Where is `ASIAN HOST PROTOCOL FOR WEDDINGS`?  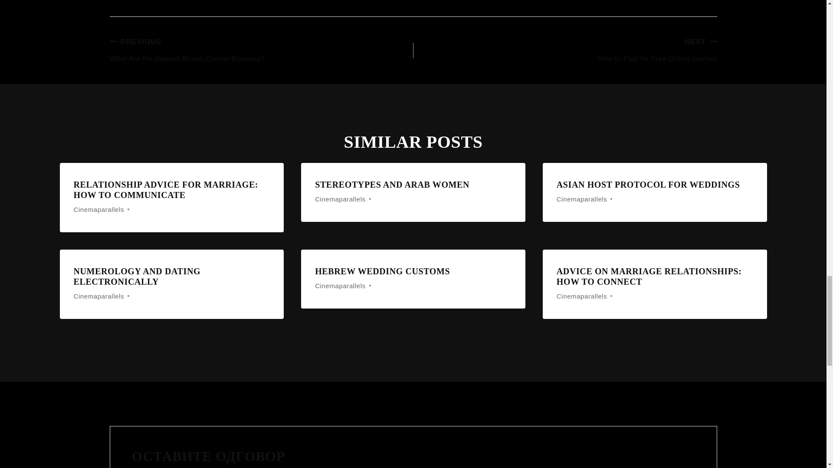
ASIAN HOST PROTOCOL FOR WEDDINGS is located at coordinates (261, 51).